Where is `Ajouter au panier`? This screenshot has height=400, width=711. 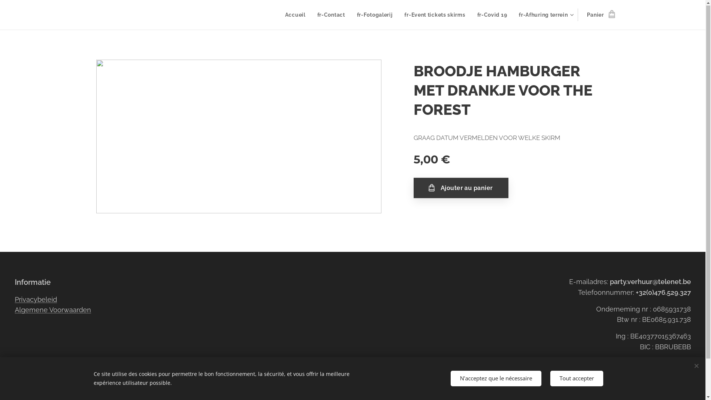
Ajouter au panier is located at coordinates (461, 189).